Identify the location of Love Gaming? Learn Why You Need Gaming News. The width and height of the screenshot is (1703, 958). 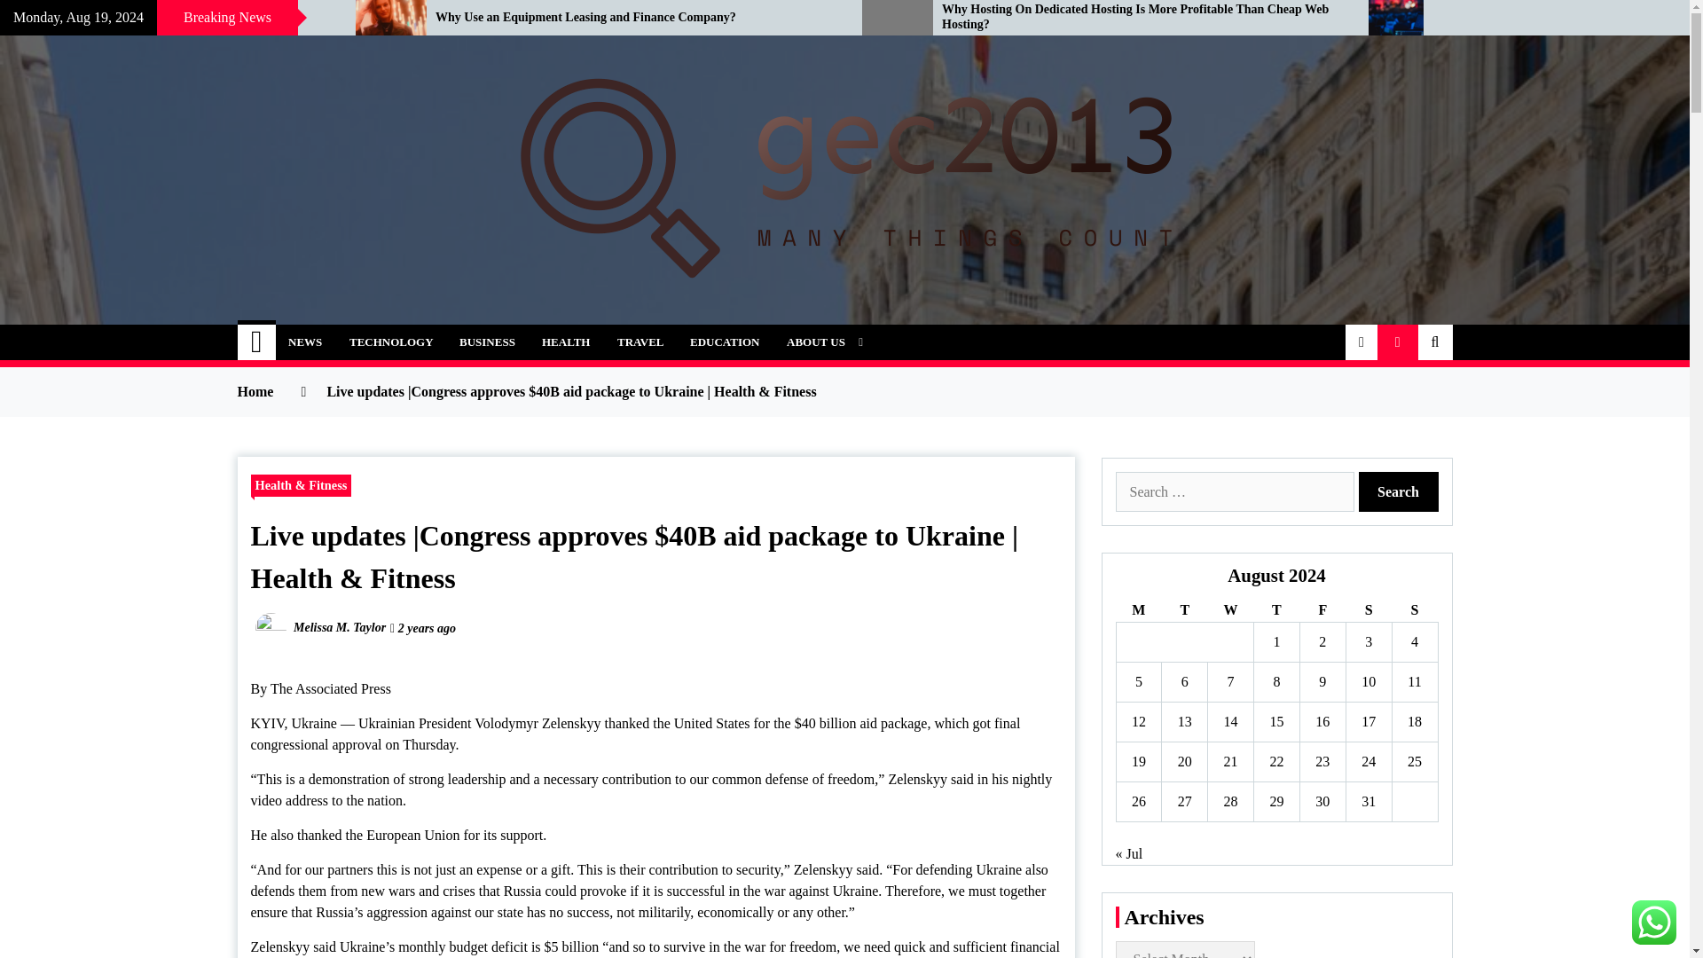
(164, 18).